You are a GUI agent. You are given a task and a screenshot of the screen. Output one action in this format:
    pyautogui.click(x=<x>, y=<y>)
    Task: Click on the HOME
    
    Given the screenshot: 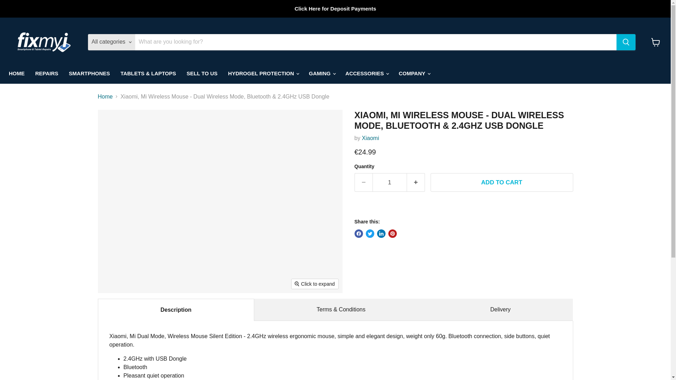 What is the action you would take?
    pyautogui.click(x=16, y=73)
    